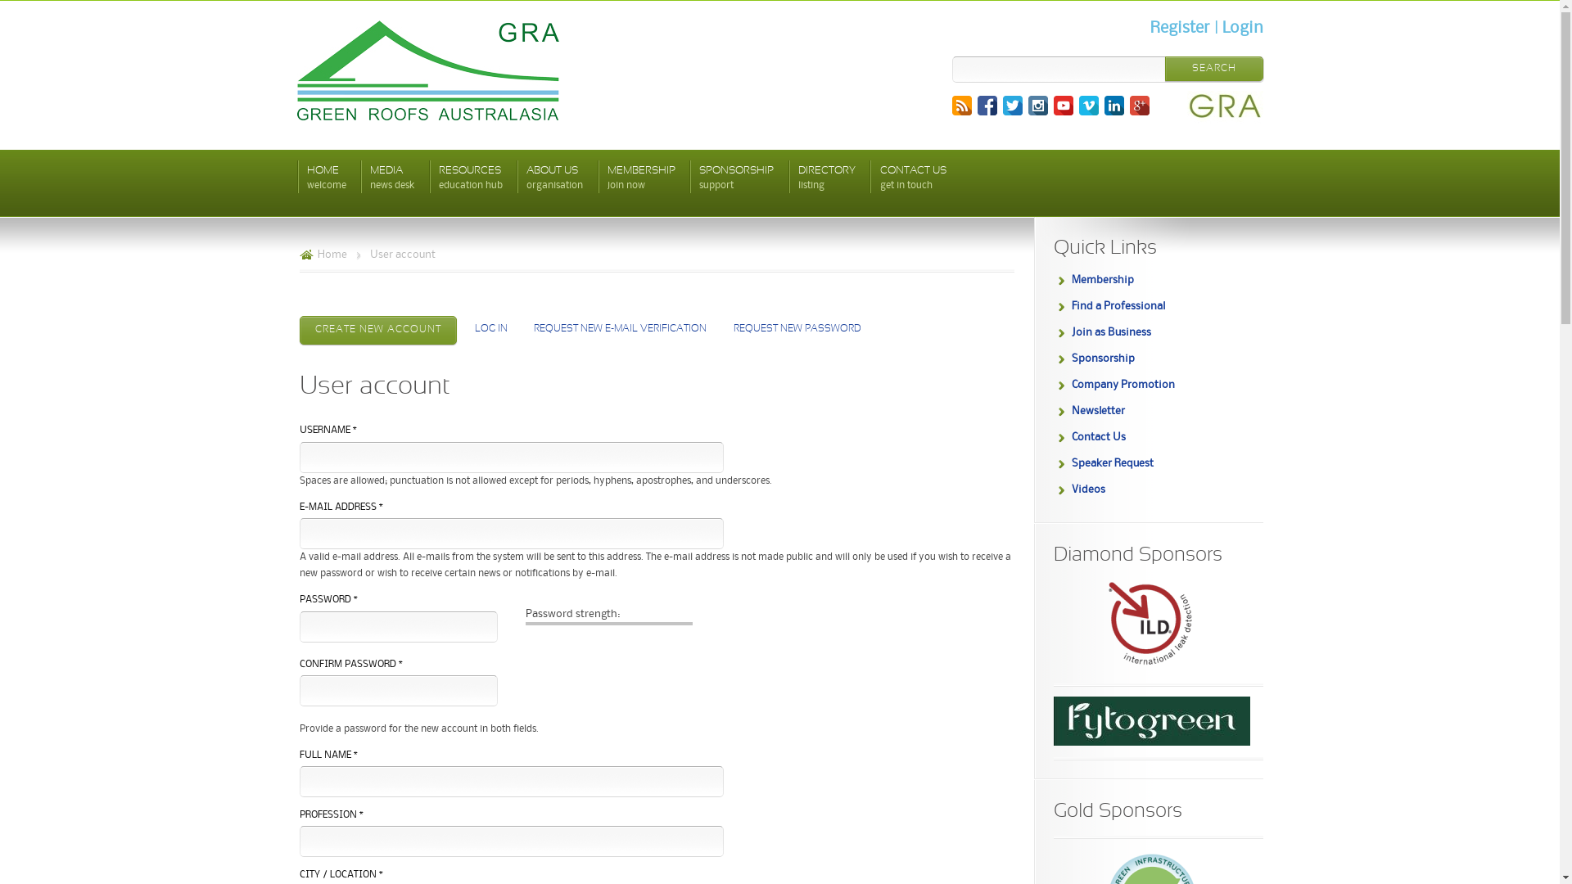 The image size is (1572, 884). Describe the element at coordinates (1015, 108) in the screenshot. I see `Twitter` at that location.